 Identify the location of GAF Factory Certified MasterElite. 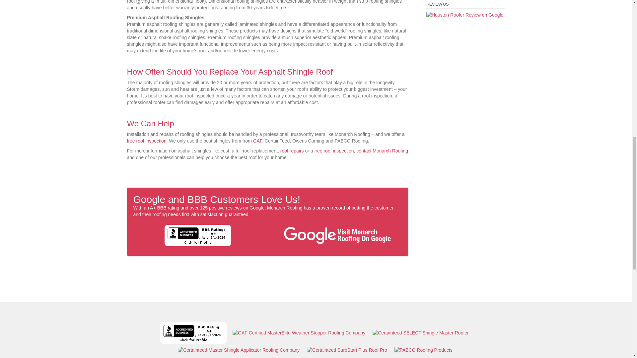
(257, 141).